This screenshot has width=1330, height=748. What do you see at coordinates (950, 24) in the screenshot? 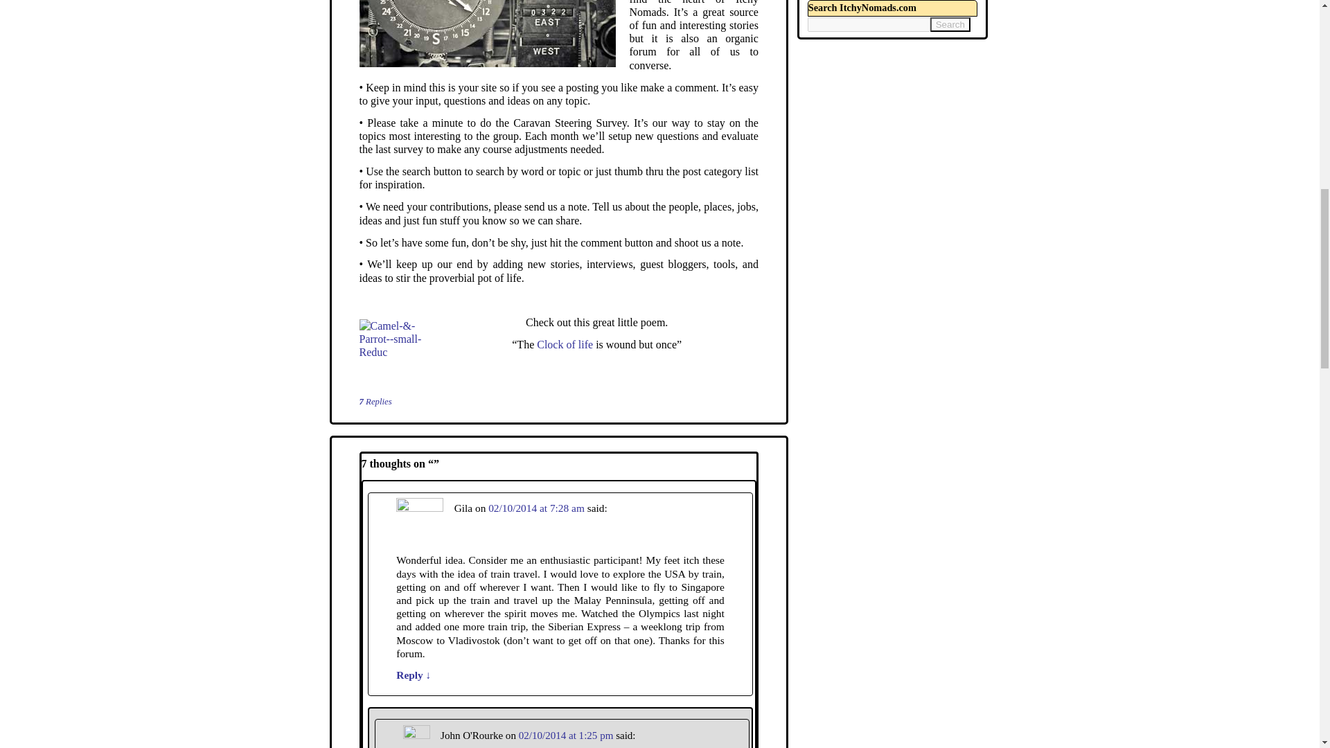
I see `Search` at bounding box center [950, 24].